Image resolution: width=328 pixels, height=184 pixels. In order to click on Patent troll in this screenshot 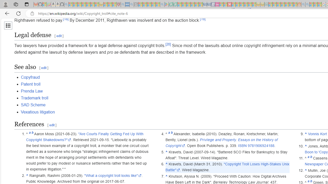, I will do `click(30, 84)`.